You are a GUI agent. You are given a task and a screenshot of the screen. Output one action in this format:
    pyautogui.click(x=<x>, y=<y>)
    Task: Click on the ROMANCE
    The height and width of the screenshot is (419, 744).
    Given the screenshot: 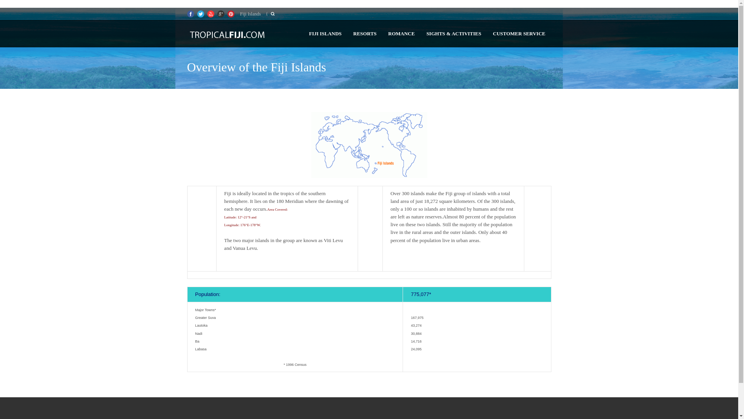 What is the action you would take?
    pyautogui.click(x=401, y=33)
    